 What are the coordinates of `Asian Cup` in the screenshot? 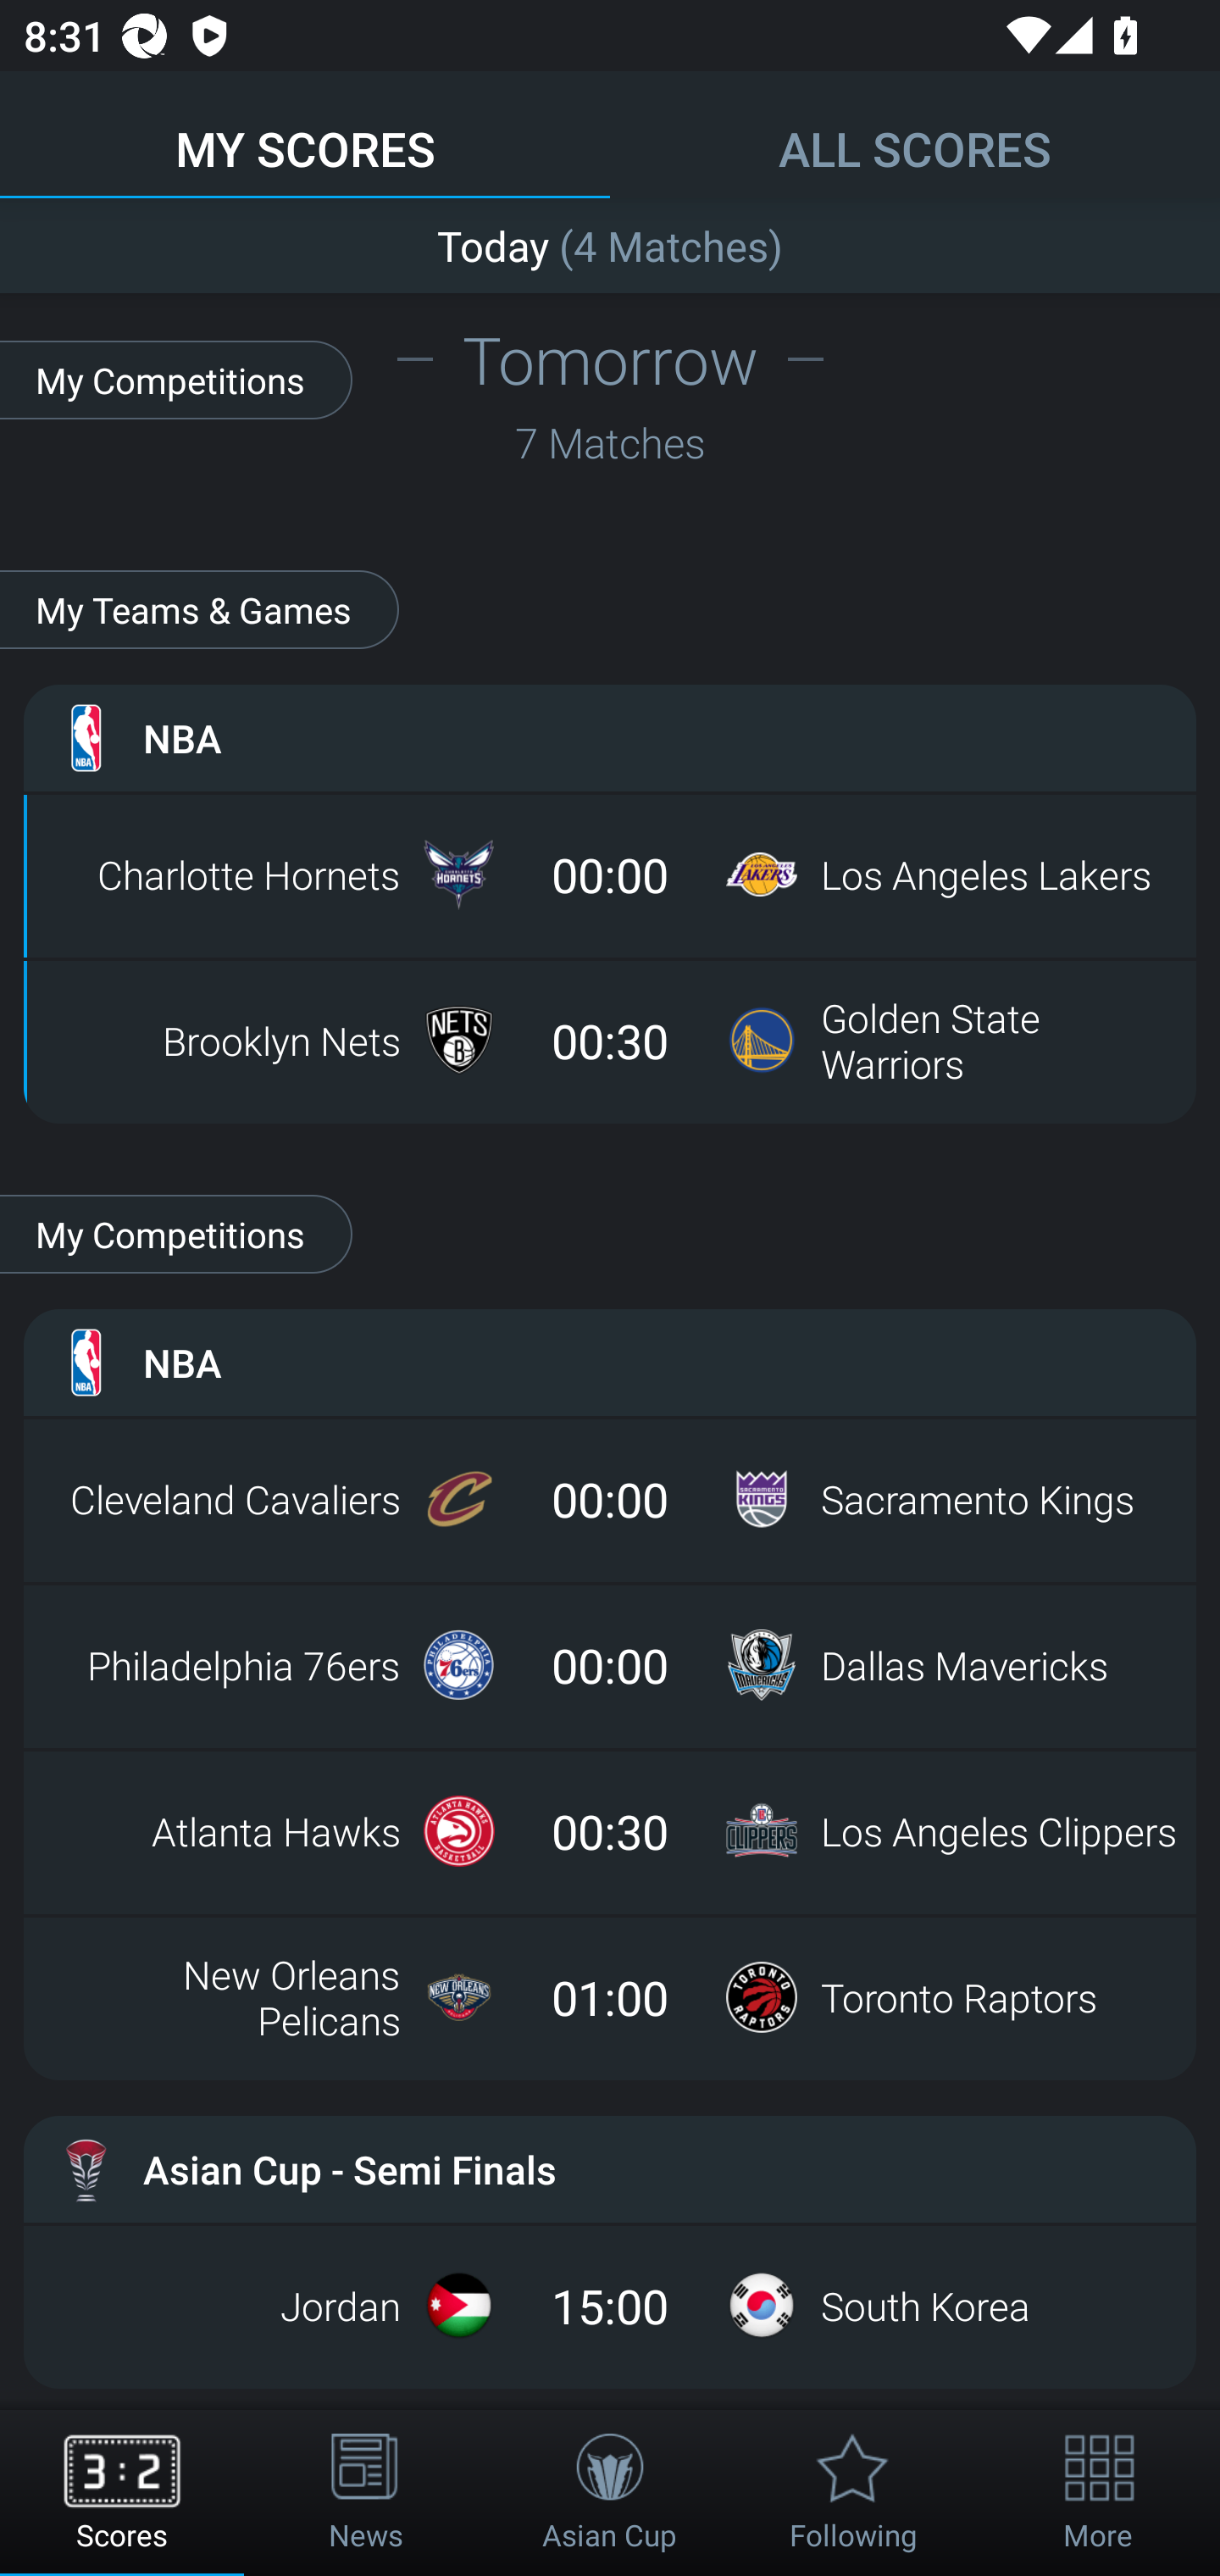 It's located at (610, 2493).